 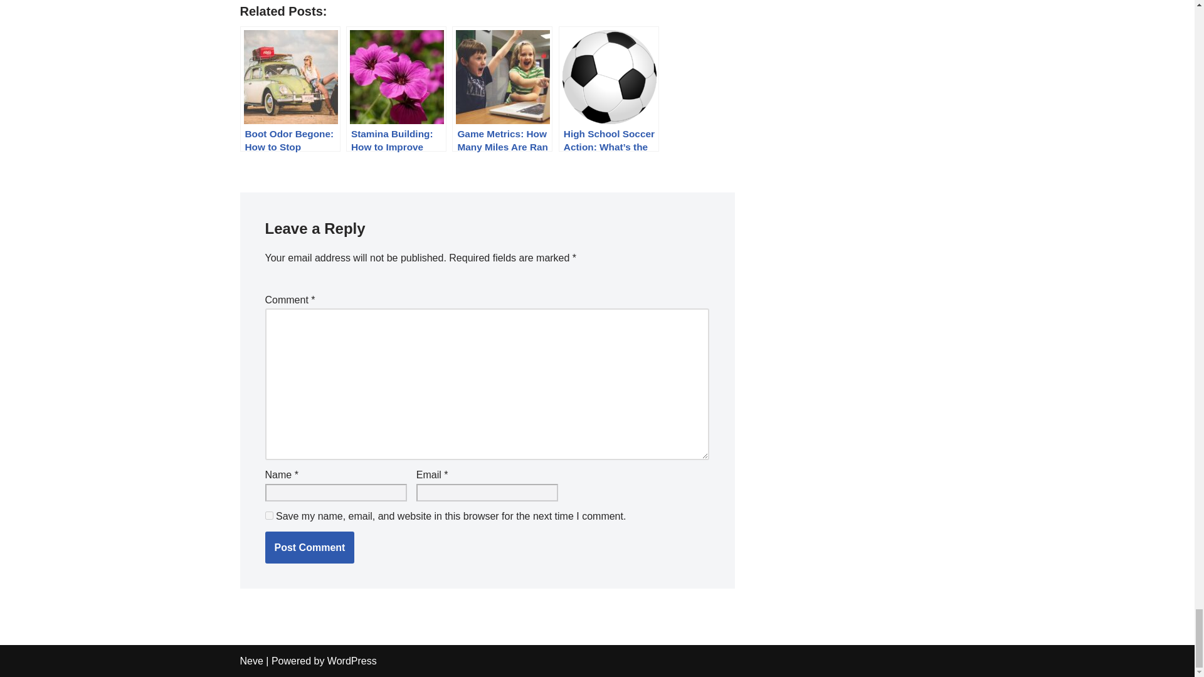 What do you see at coordinates (309, 547) in the screenshot?
I see `Post Comment` at bounding box center [309, 547].